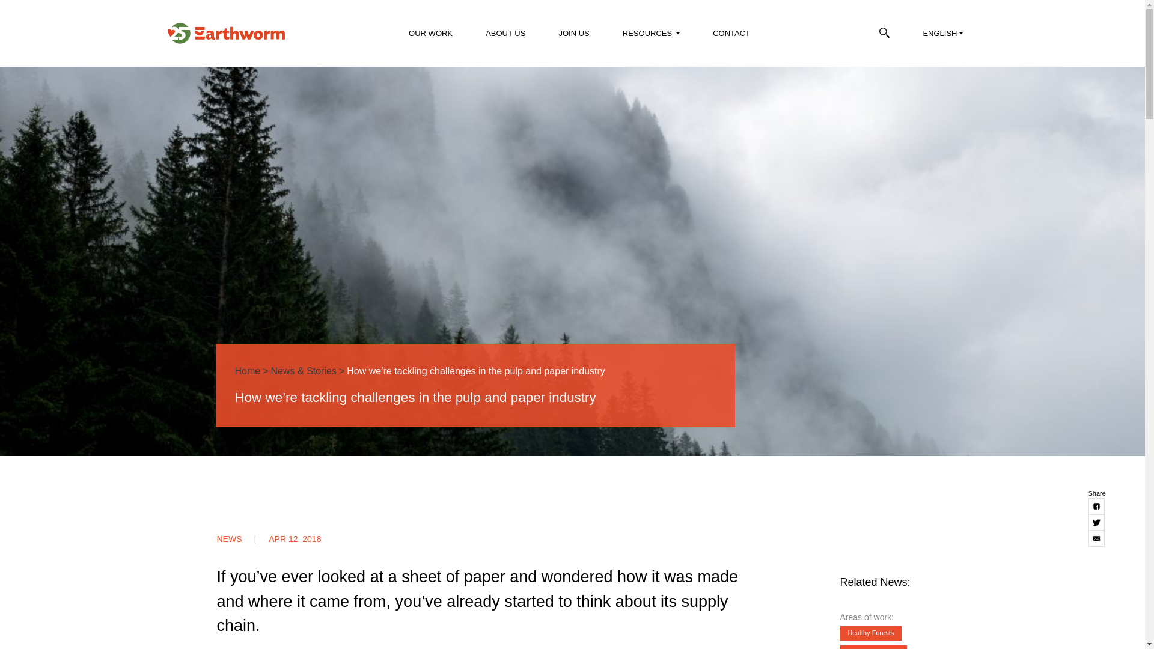 The width and height of the screenshot is (1154, 649). I want to click on Healthy Forests, so click(871, 633).